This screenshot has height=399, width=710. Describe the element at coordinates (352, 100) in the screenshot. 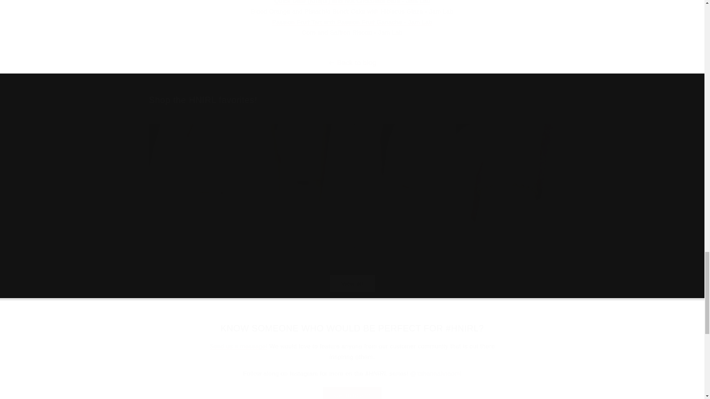

I see `Shop the HNIRL favorites!` at that location.